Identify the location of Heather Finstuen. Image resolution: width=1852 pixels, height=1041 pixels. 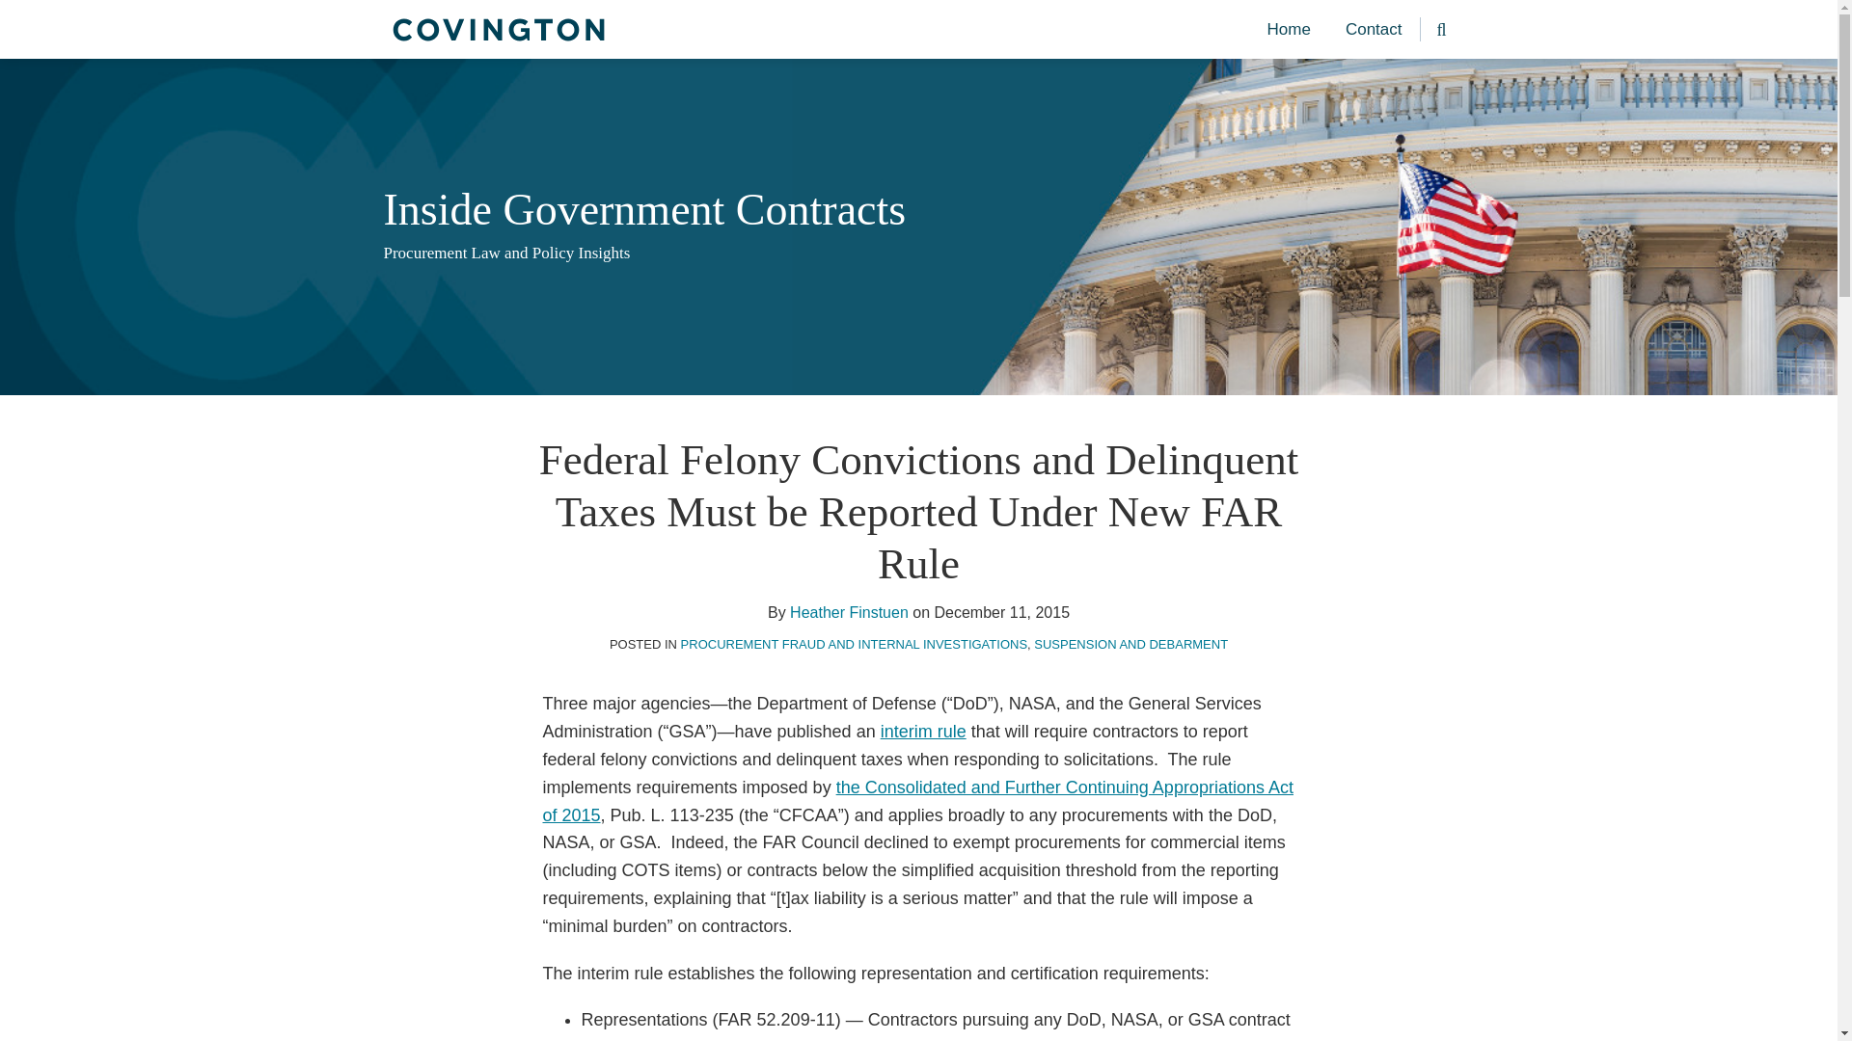
(849, 612).